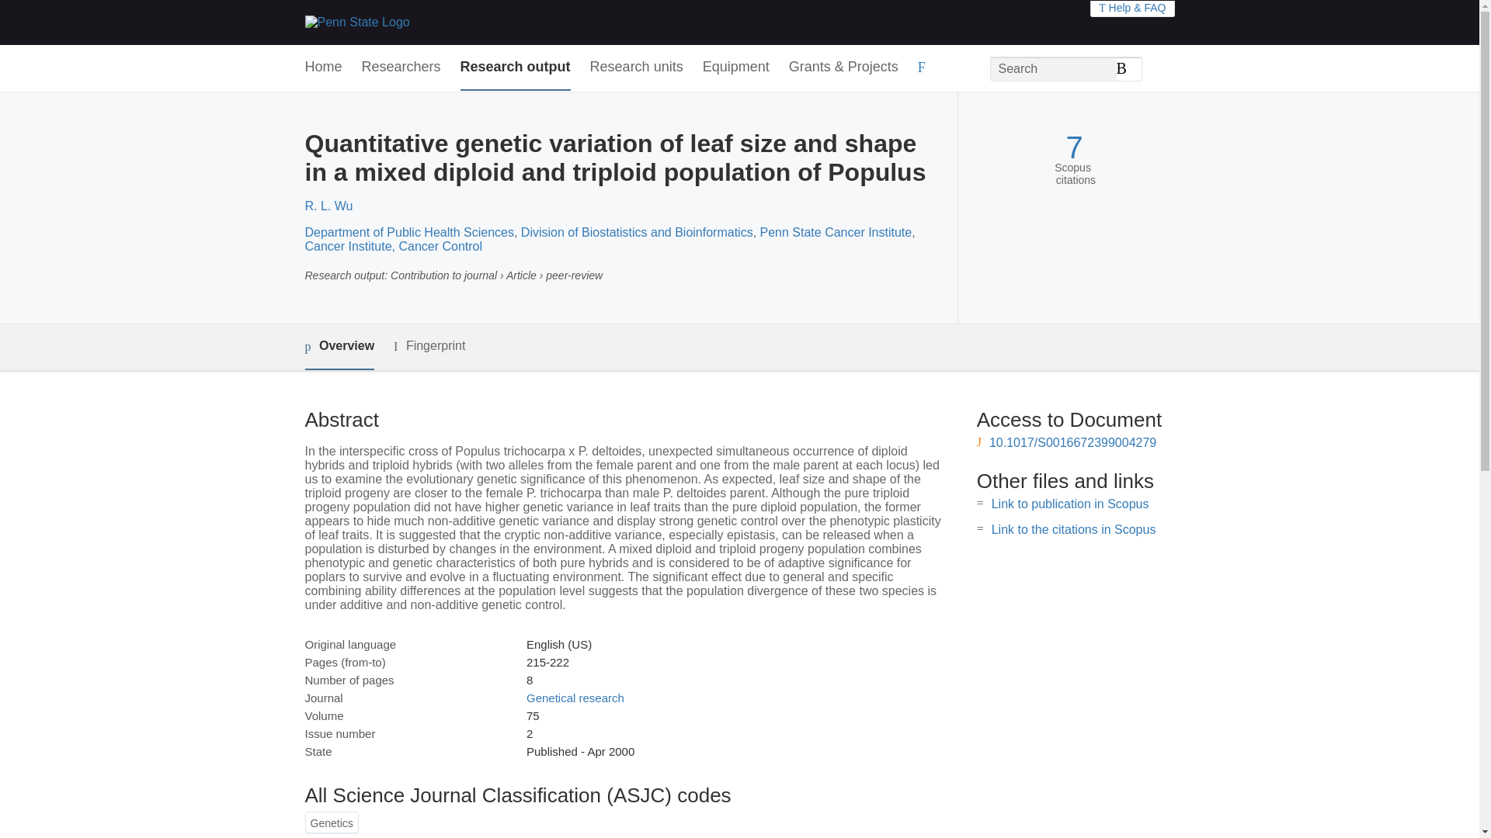 The image size is (1491, 838). I want to click on Equipment, so click(735, 68).